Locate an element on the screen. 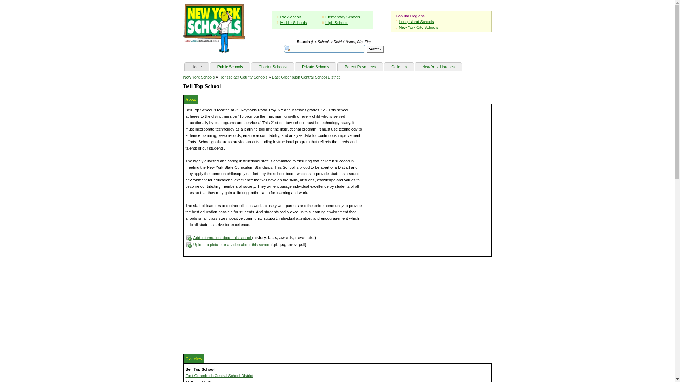 The image size is (680, 382). East Greenbush Central School District is located at coordinates (219, 376).